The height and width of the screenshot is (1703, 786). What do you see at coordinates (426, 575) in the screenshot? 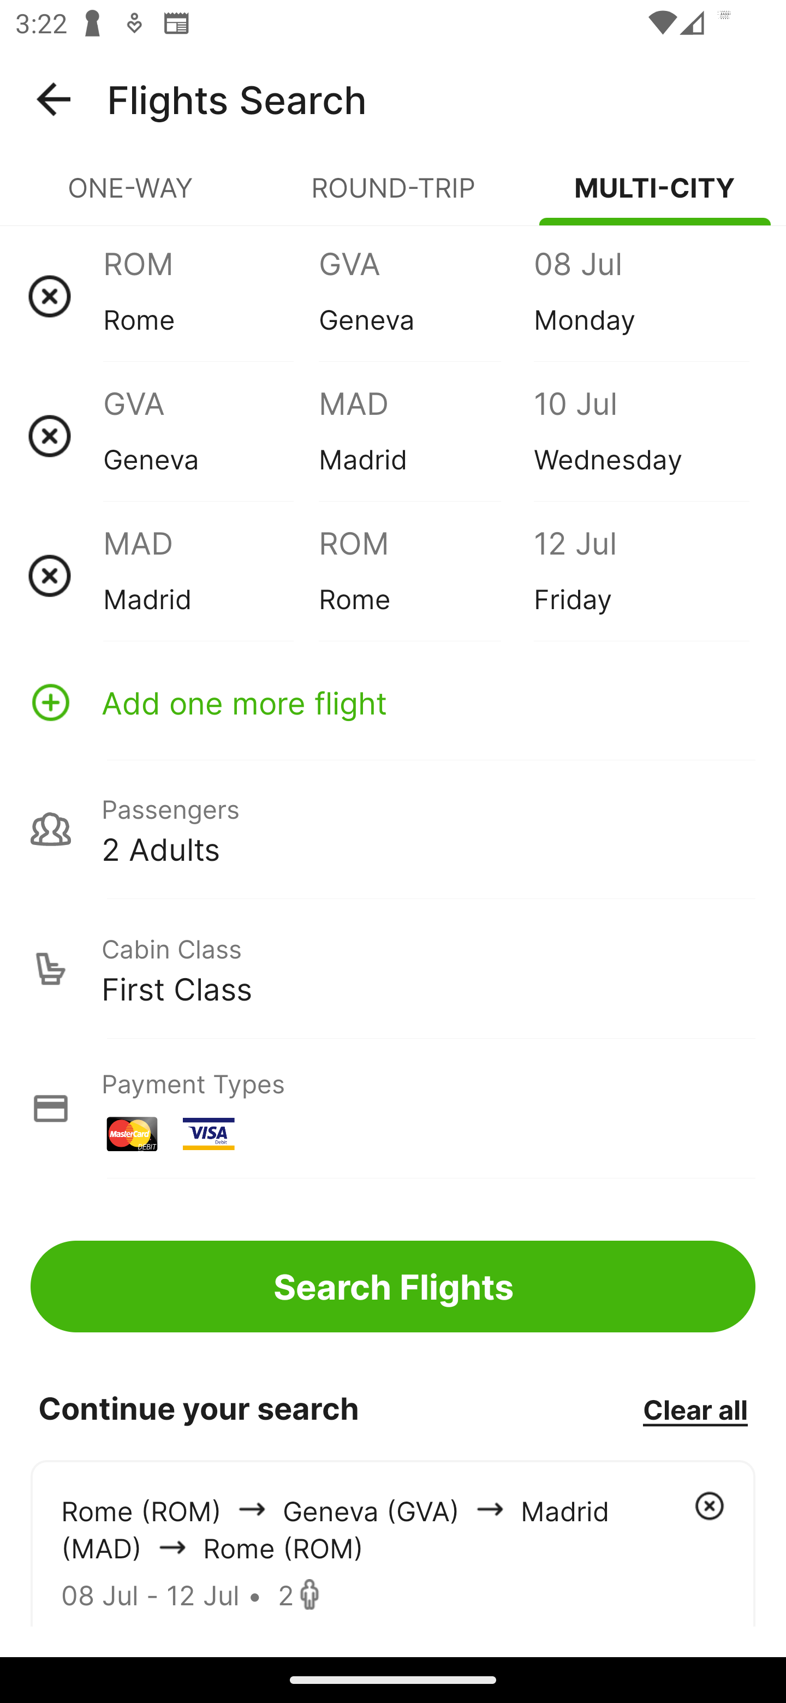
I see `ROM Rome` at bounding box center [426, 575].